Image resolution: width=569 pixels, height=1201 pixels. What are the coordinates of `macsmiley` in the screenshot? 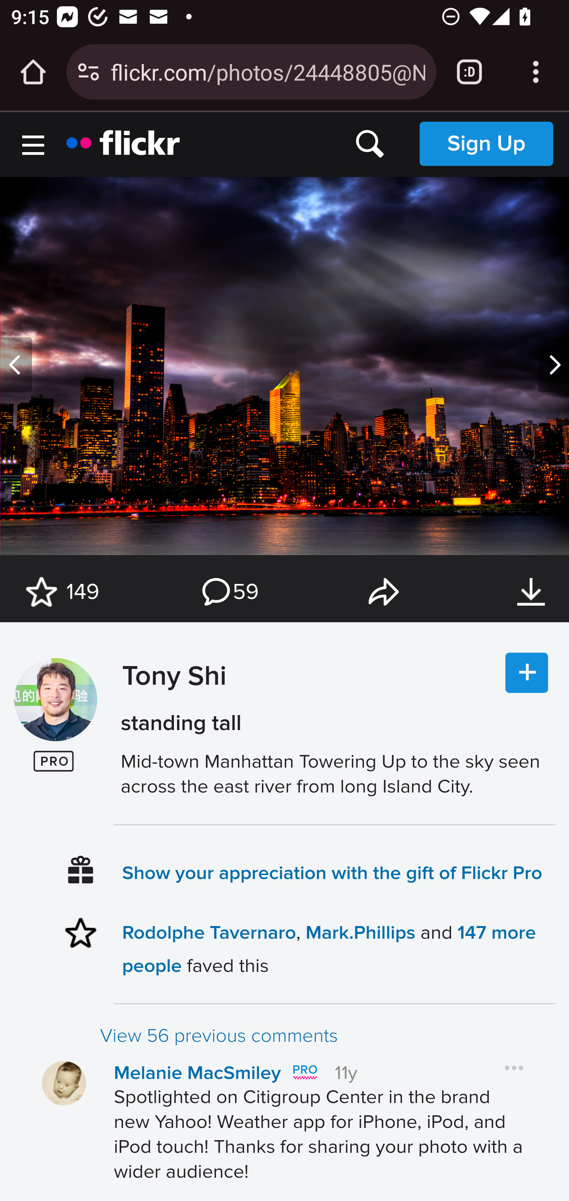 It's located at (64, 1083).